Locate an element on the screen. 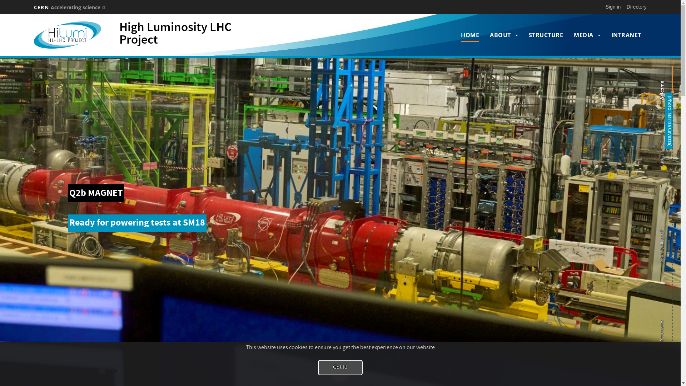  Home is located at coordinates (70, 35).